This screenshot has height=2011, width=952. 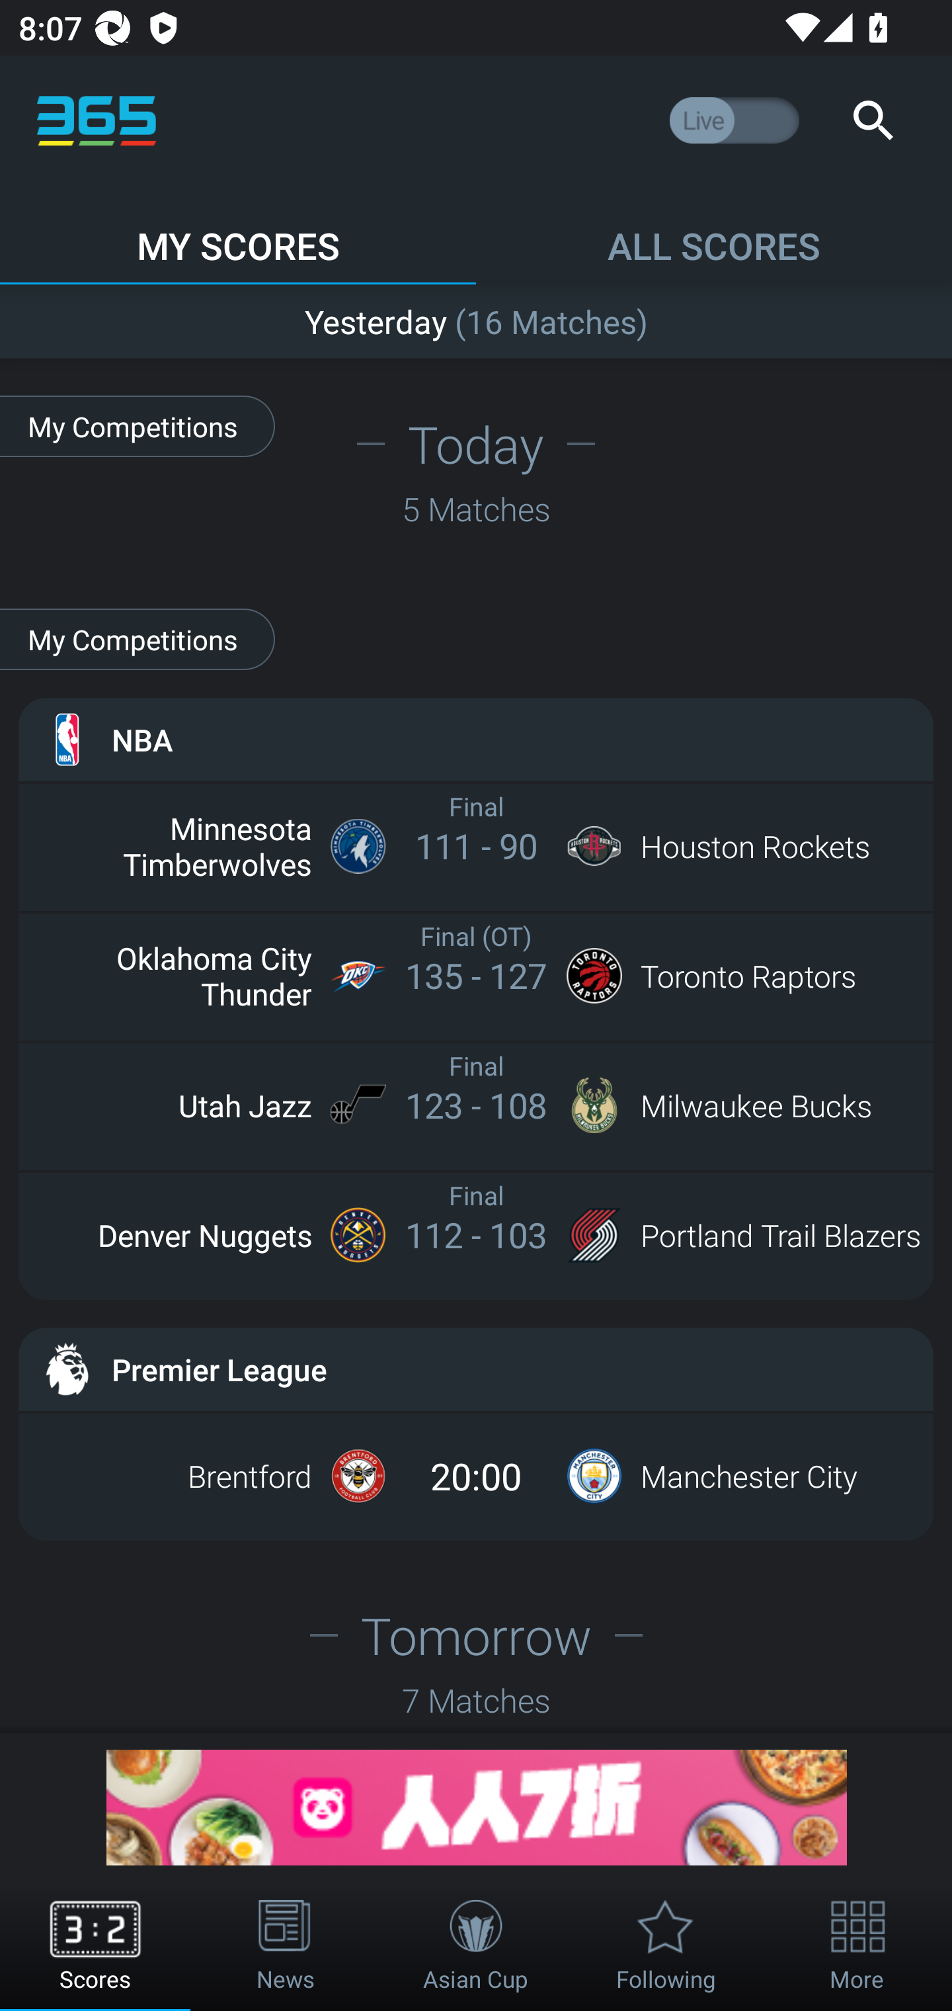 I want to click on ALL SCORES, so click(x=714, y=234).